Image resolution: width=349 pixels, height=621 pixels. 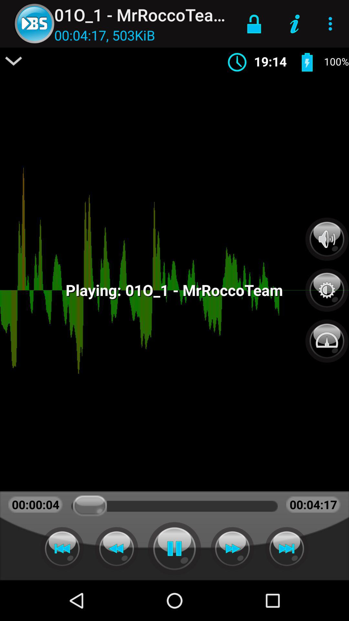 I want to click on select play button, so click(x=174, y=549).